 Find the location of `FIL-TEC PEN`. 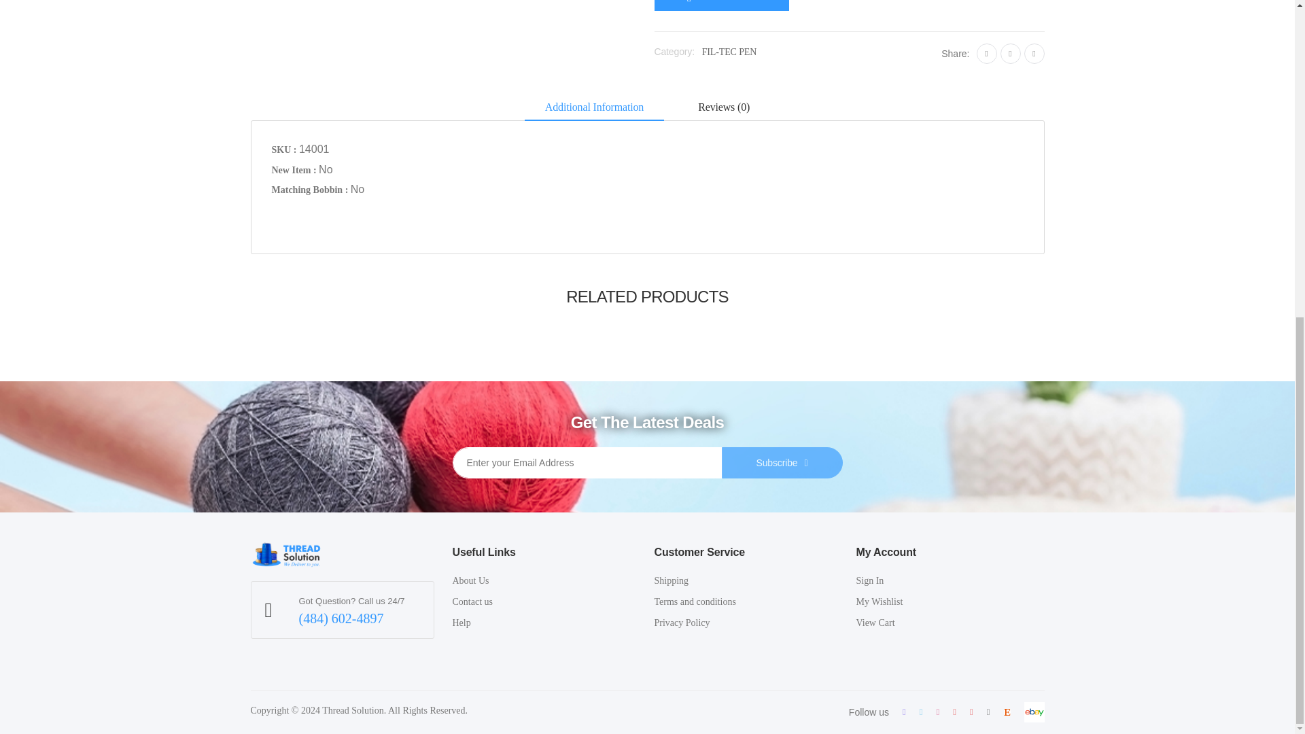

FIL-TEC PEN is located at coordinates (729, 52).